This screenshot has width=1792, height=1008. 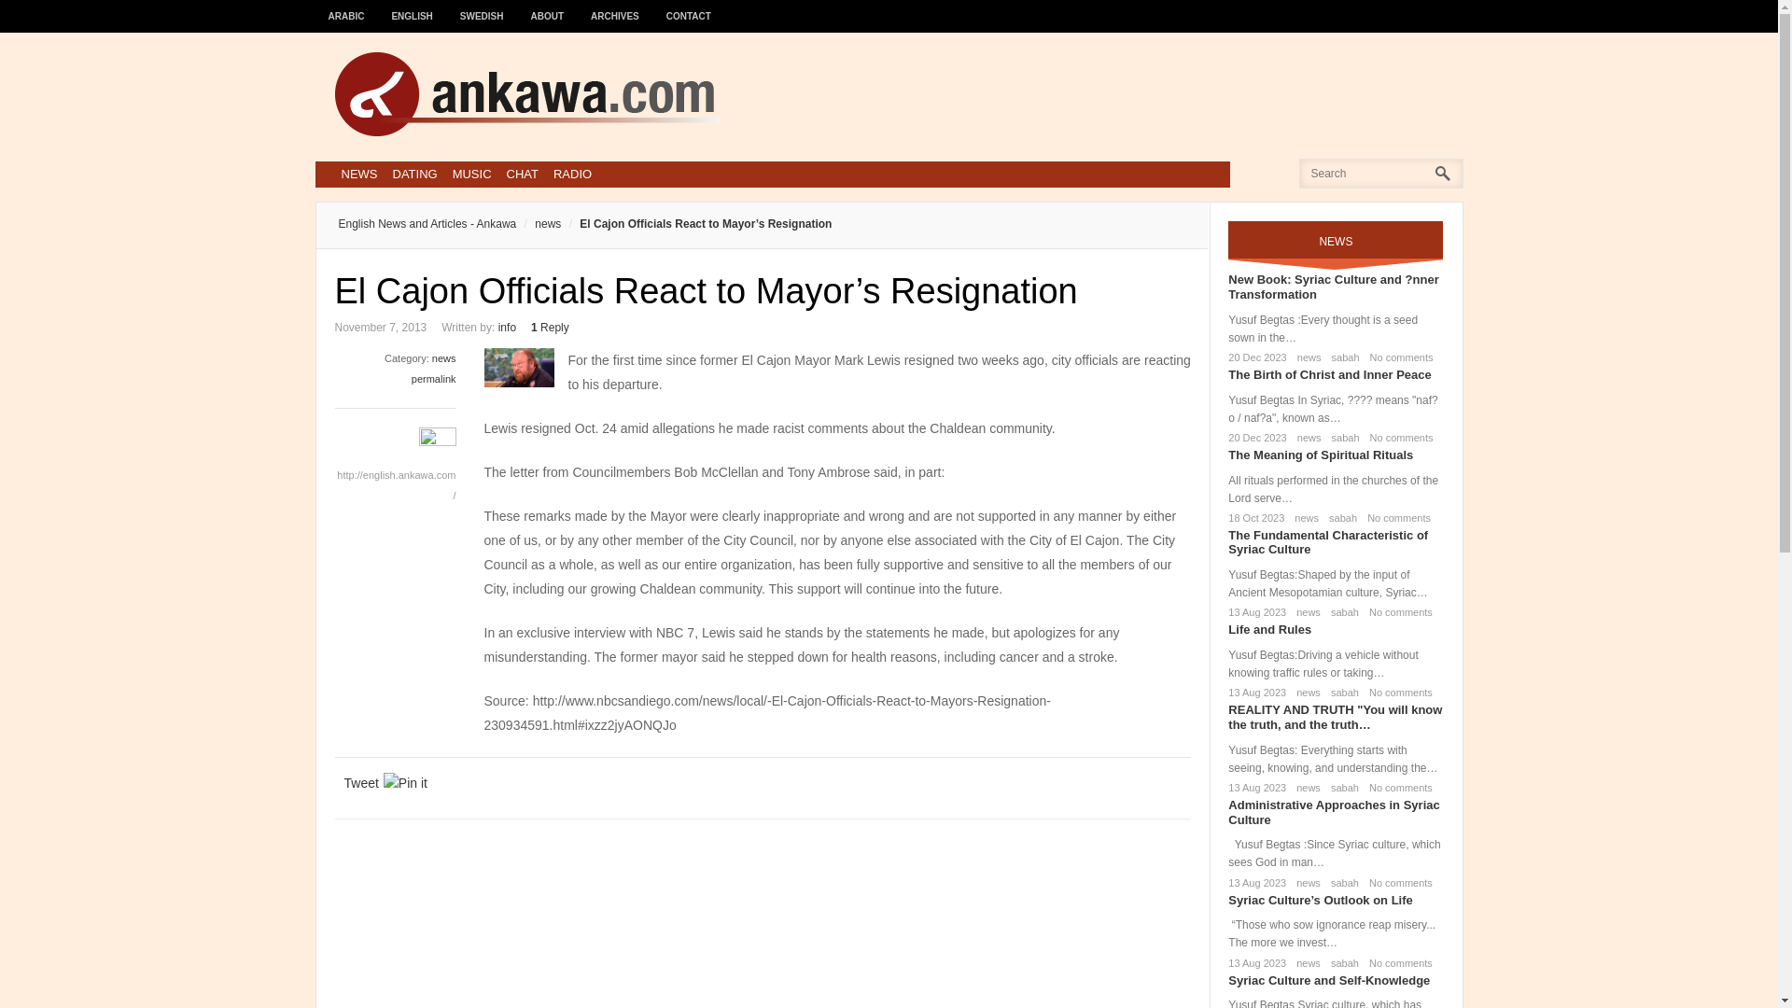 I want to click on Administrative Approaches in Syriac Culture, so click(x=1333, y=812).